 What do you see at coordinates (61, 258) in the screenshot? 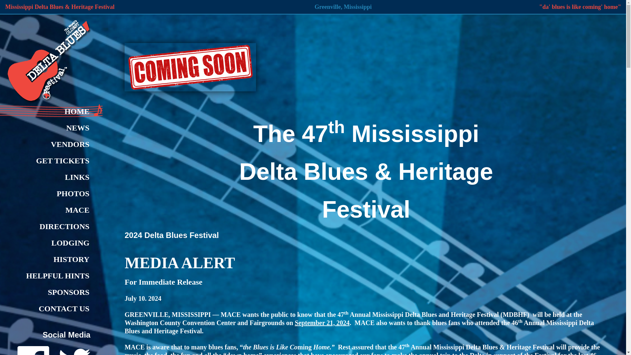
I see `HISTORY` at bounding box center [61, 258].